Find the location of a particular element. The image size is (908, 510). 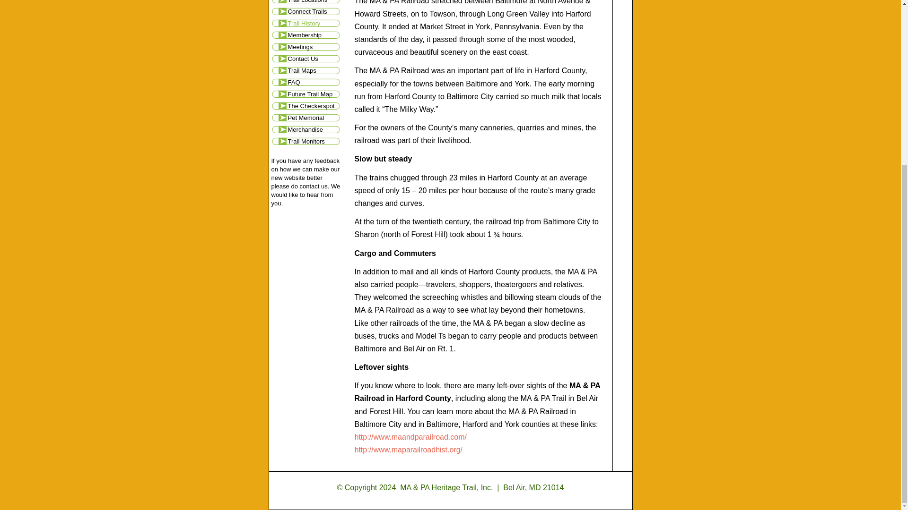

Future Trail Map is located at coordinates (307, 93).